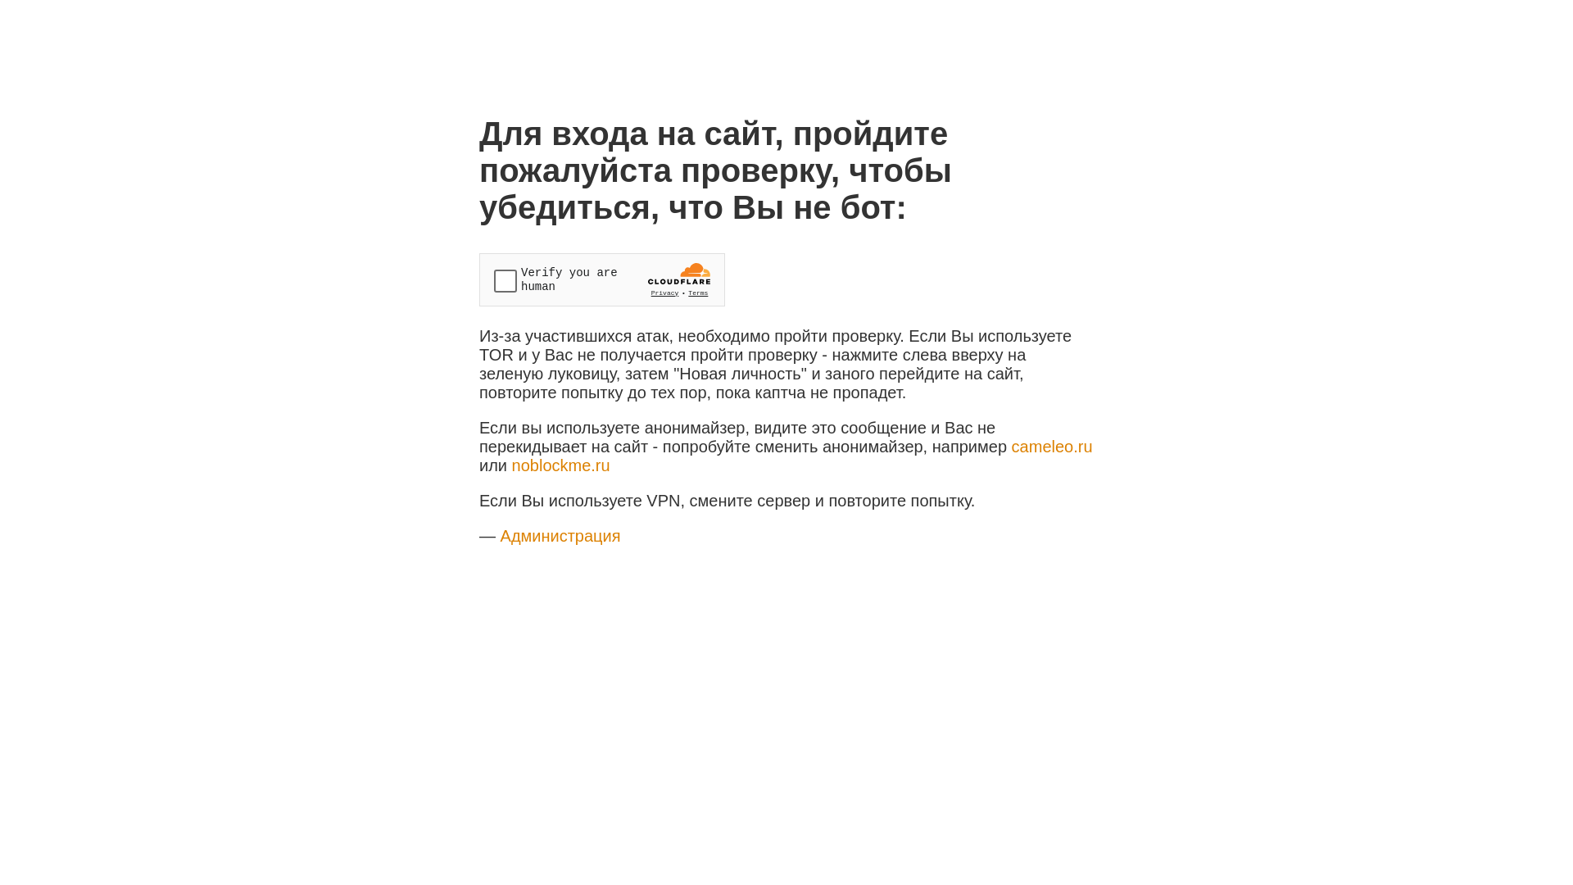  I want to click on cameleo.ru, so click(1052, 447).